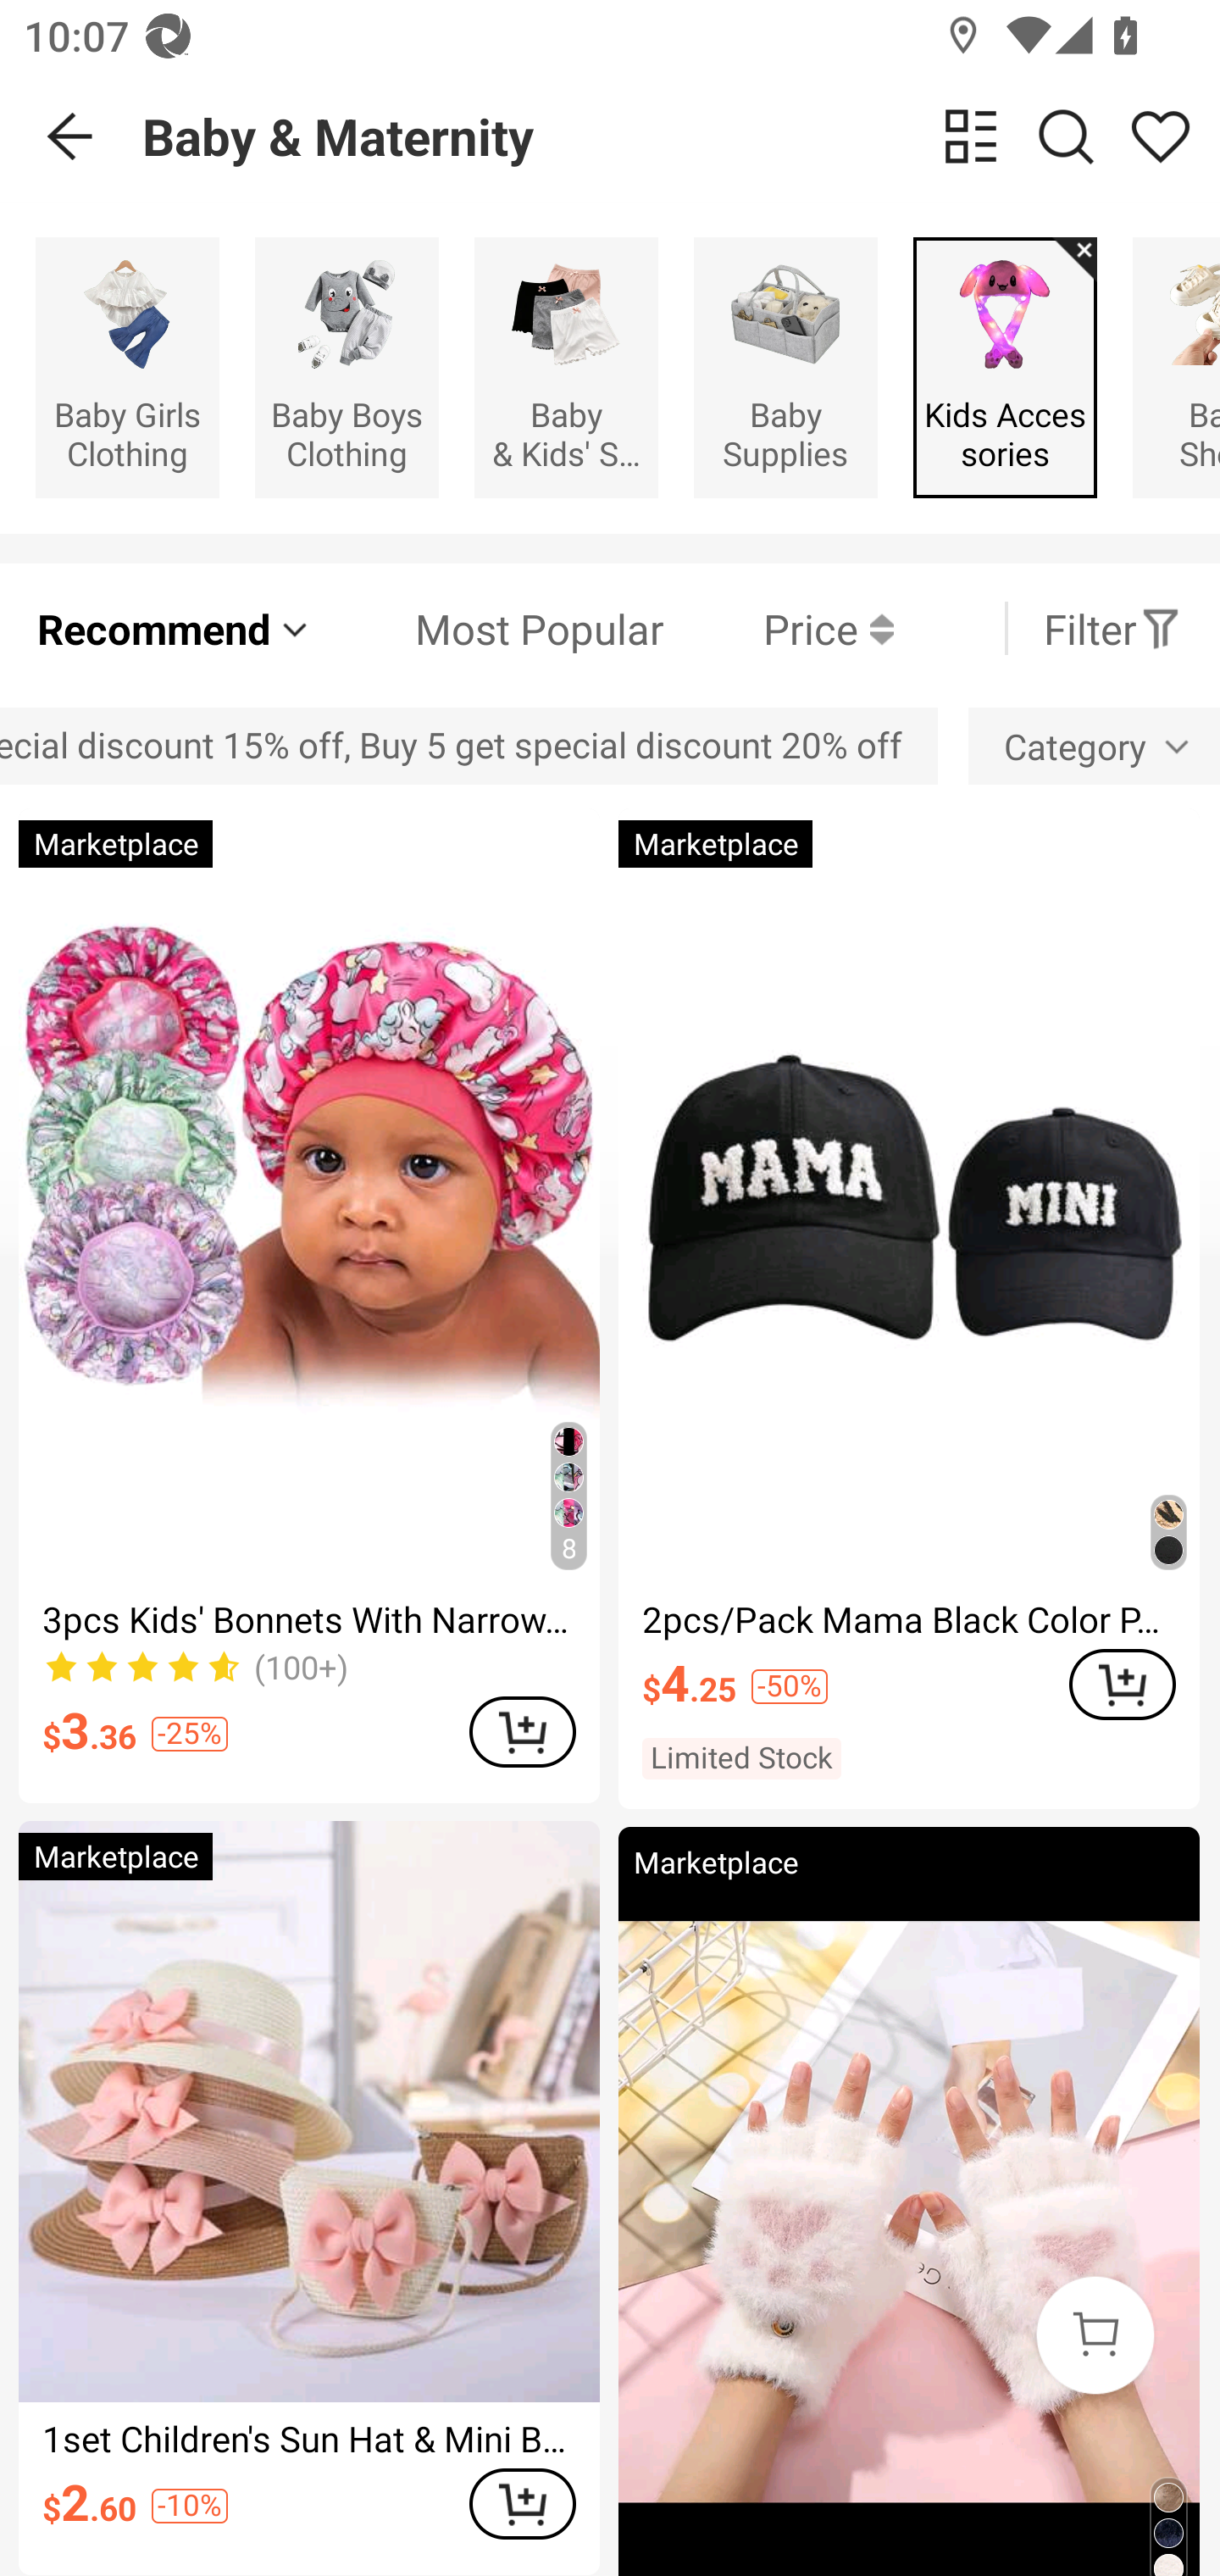 The image size is (1220, 2576). Describe the element at coordinates (1160, 136) in the screenshot. I see `Share` at that location.